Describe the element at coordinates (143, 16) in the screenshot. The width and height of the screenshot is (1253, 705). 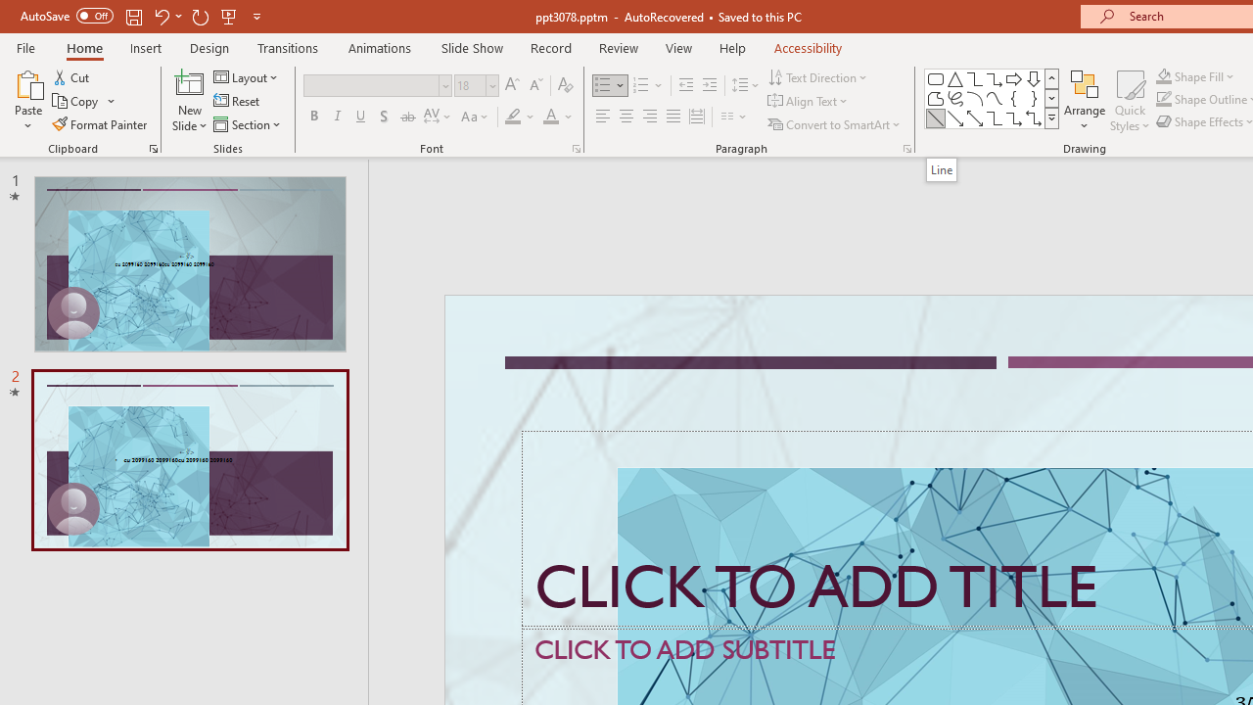
I see `Quick Access Toolbar` at that location.